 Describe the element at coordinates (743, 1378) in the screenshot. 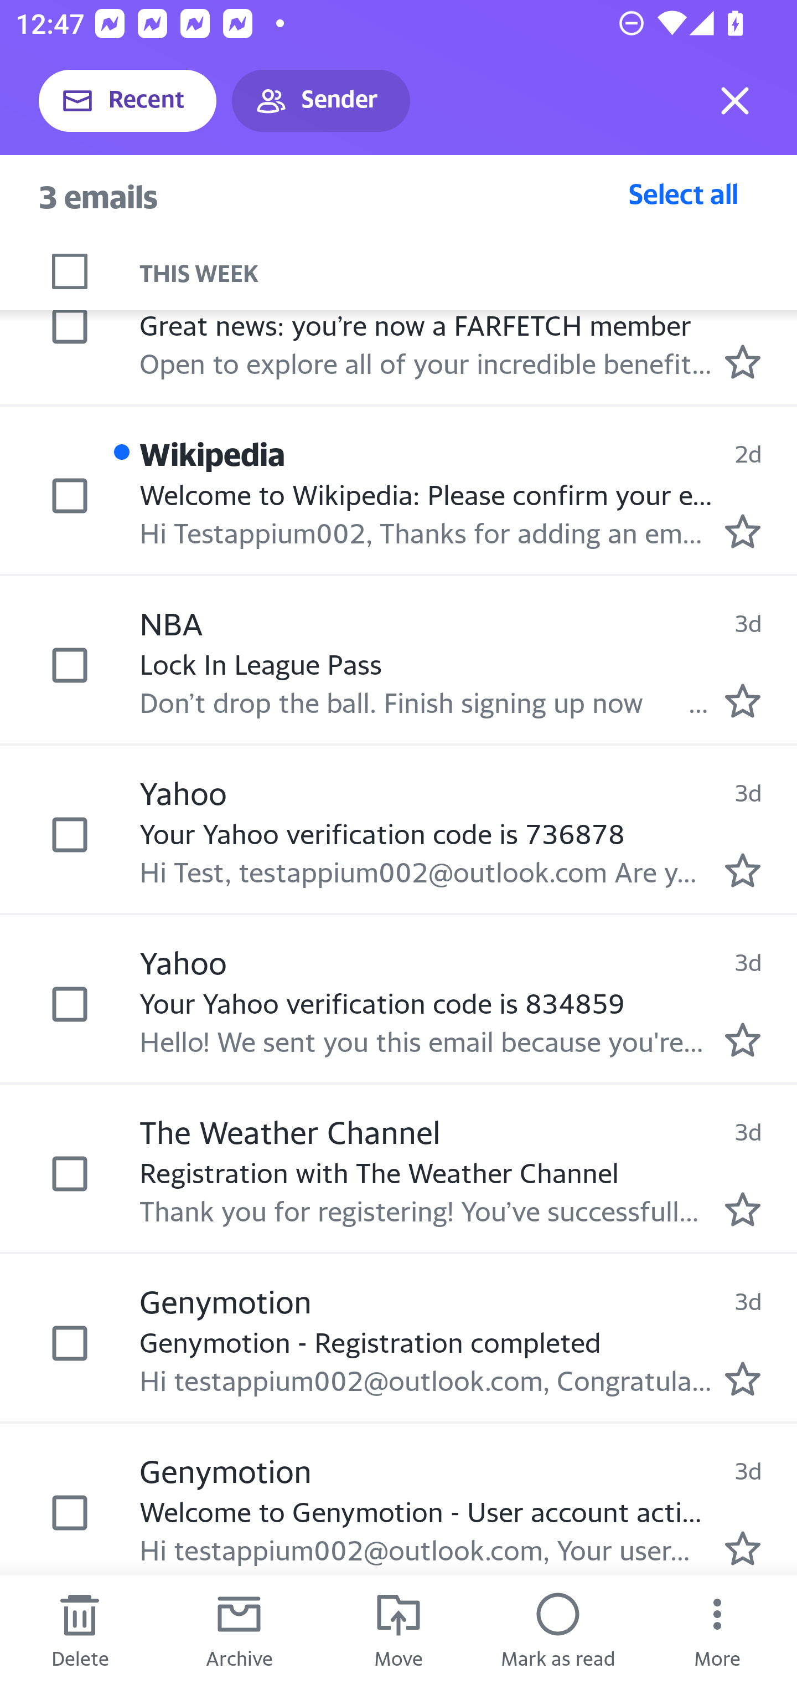

I see `Mark as starred.` at that location.